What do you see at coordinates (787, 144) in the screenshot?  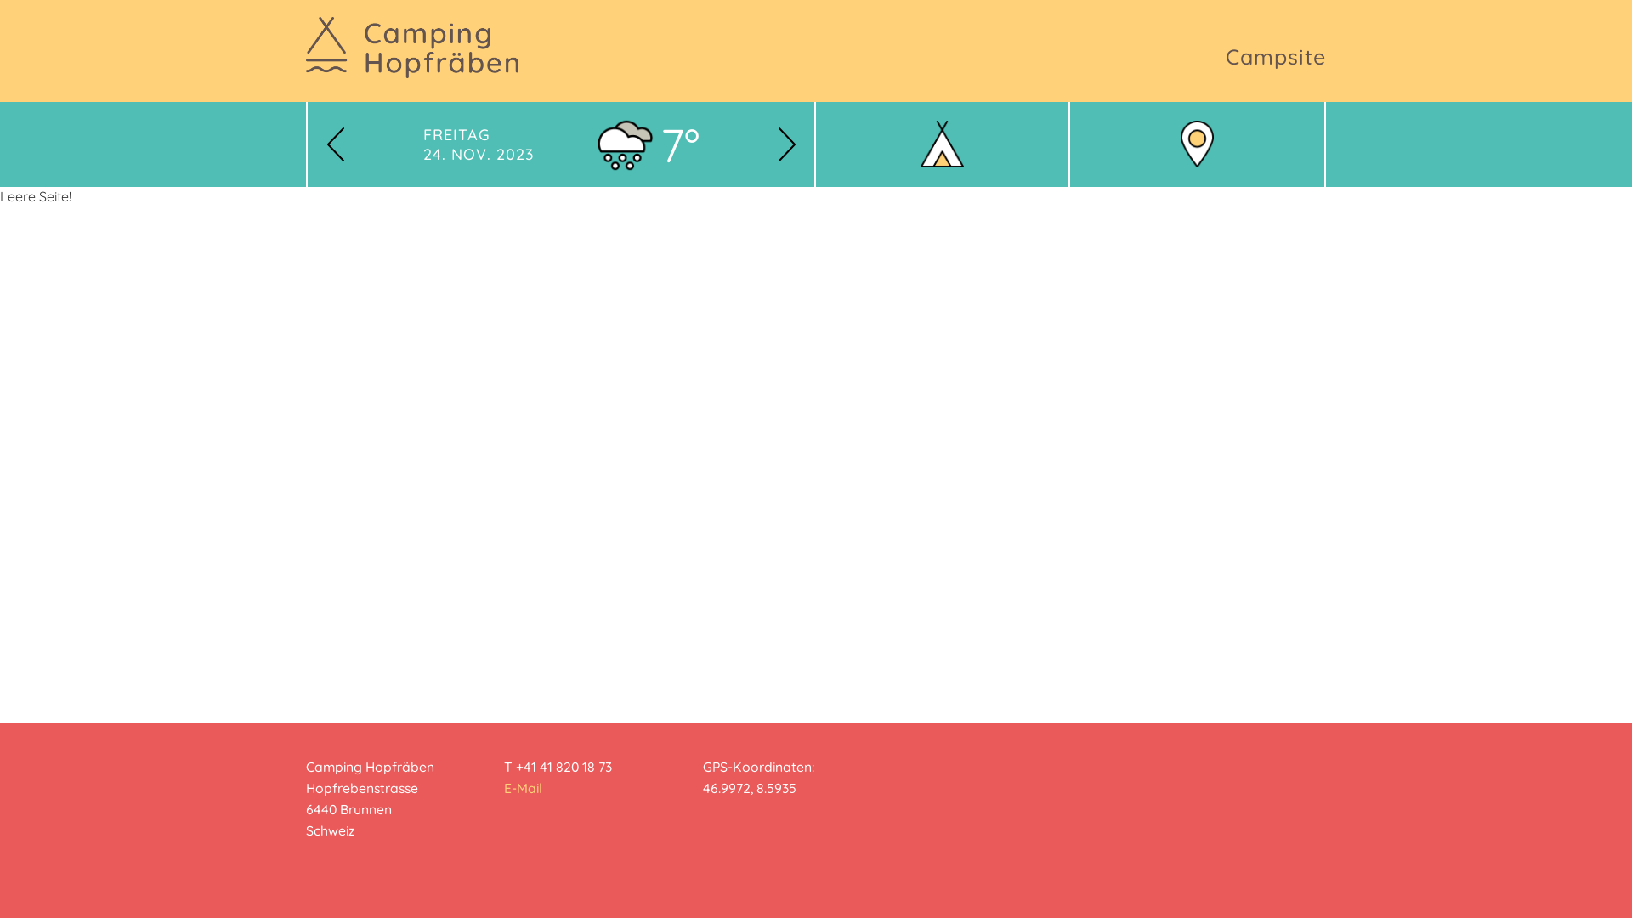 I see `Next` at bounding box center [787, 144].